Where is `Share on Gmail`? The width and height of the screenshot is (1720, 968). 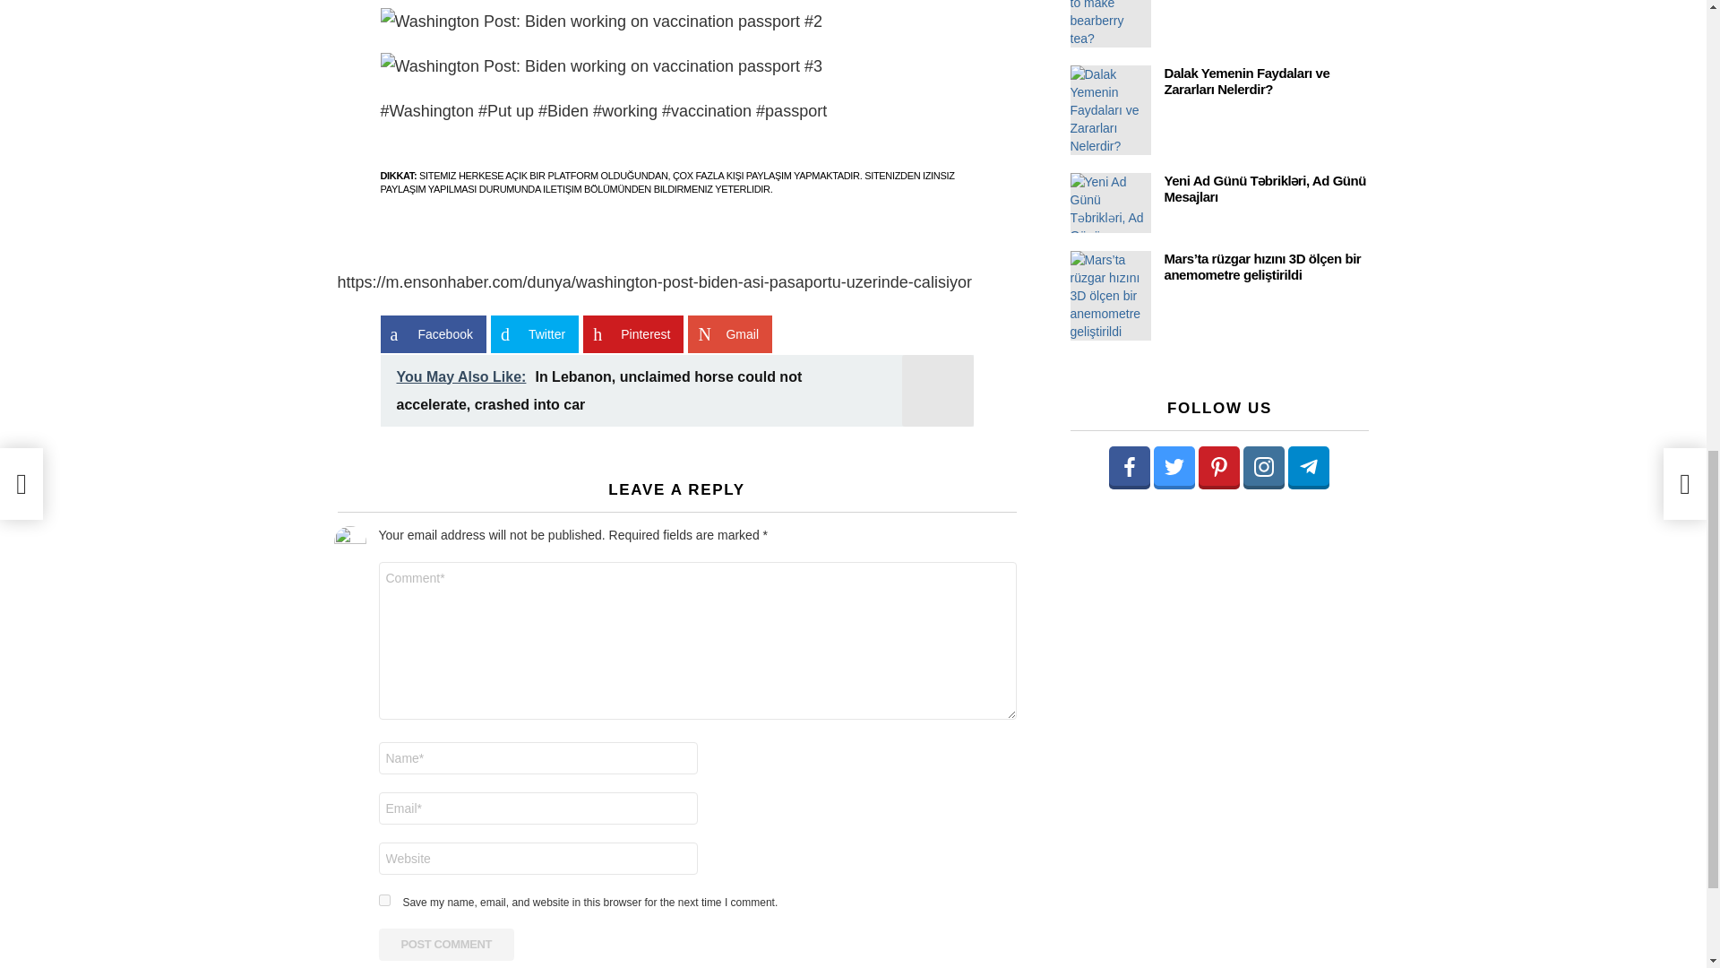
Share on Gmail is located at coordinates (730, 334).